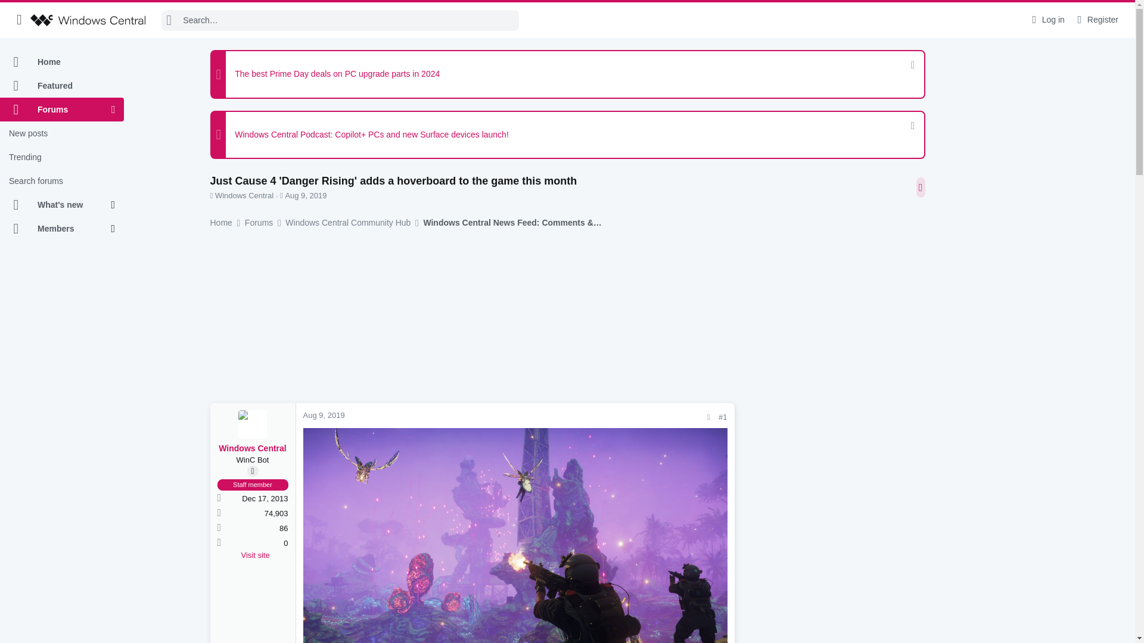 Image resolution: width=1144 pixels, height=643 pixels. Describe the element at coordinates (55, 110) in the screenshot. I see `Forums` at that location.